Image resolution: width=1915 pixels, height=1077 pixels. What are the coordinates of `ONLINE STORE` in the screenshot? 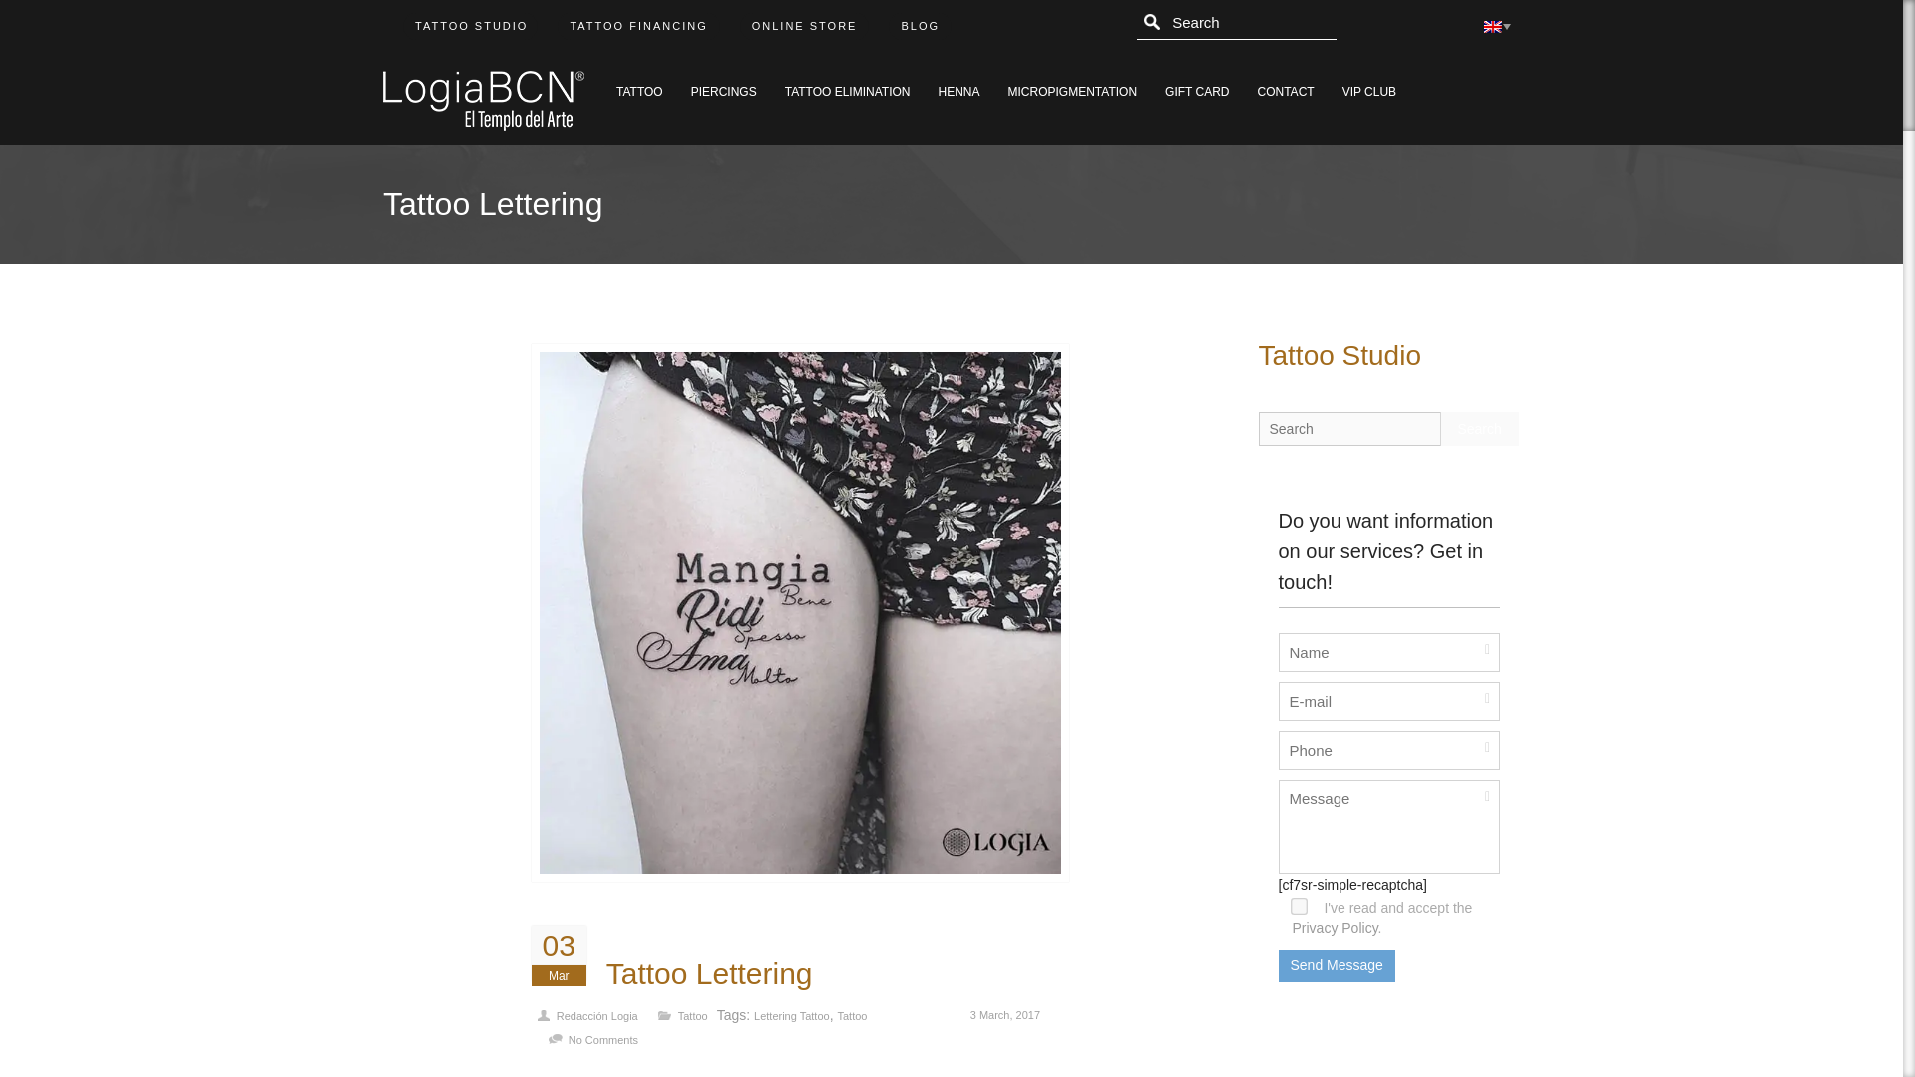 It's located at (804, 26).